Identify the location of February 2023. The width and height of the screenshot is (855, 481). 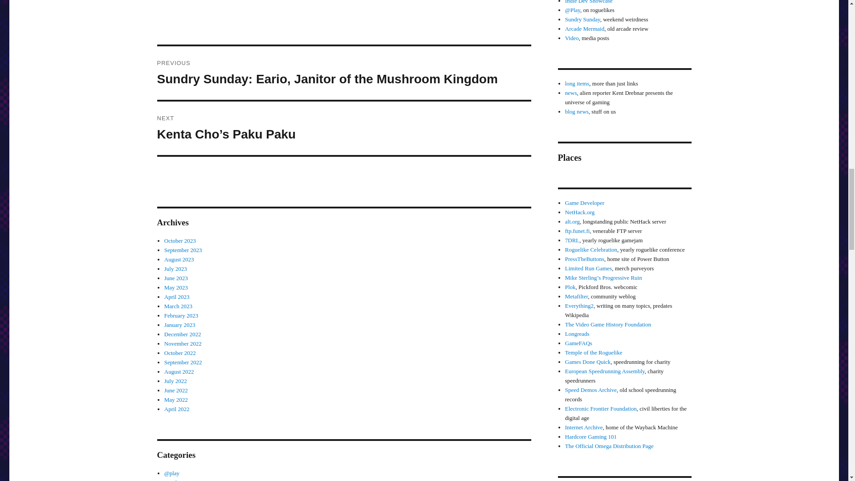
(181, 315).